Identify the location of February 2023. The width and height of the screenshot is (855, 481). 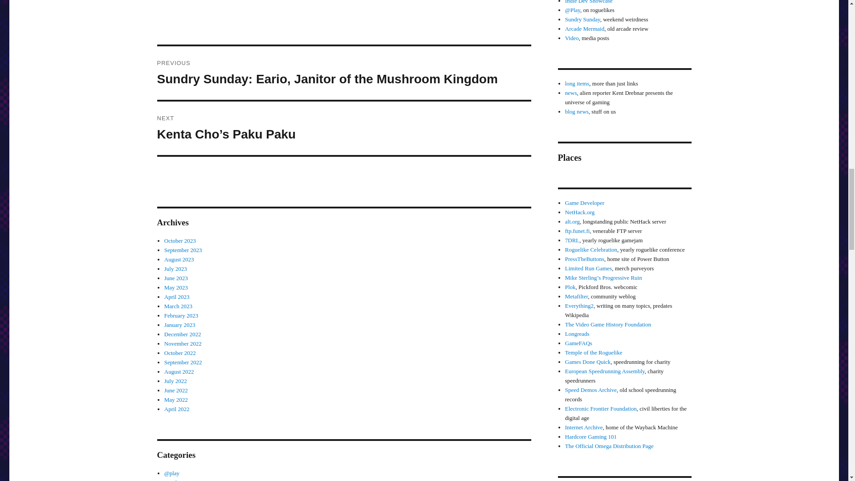
(181, 315).